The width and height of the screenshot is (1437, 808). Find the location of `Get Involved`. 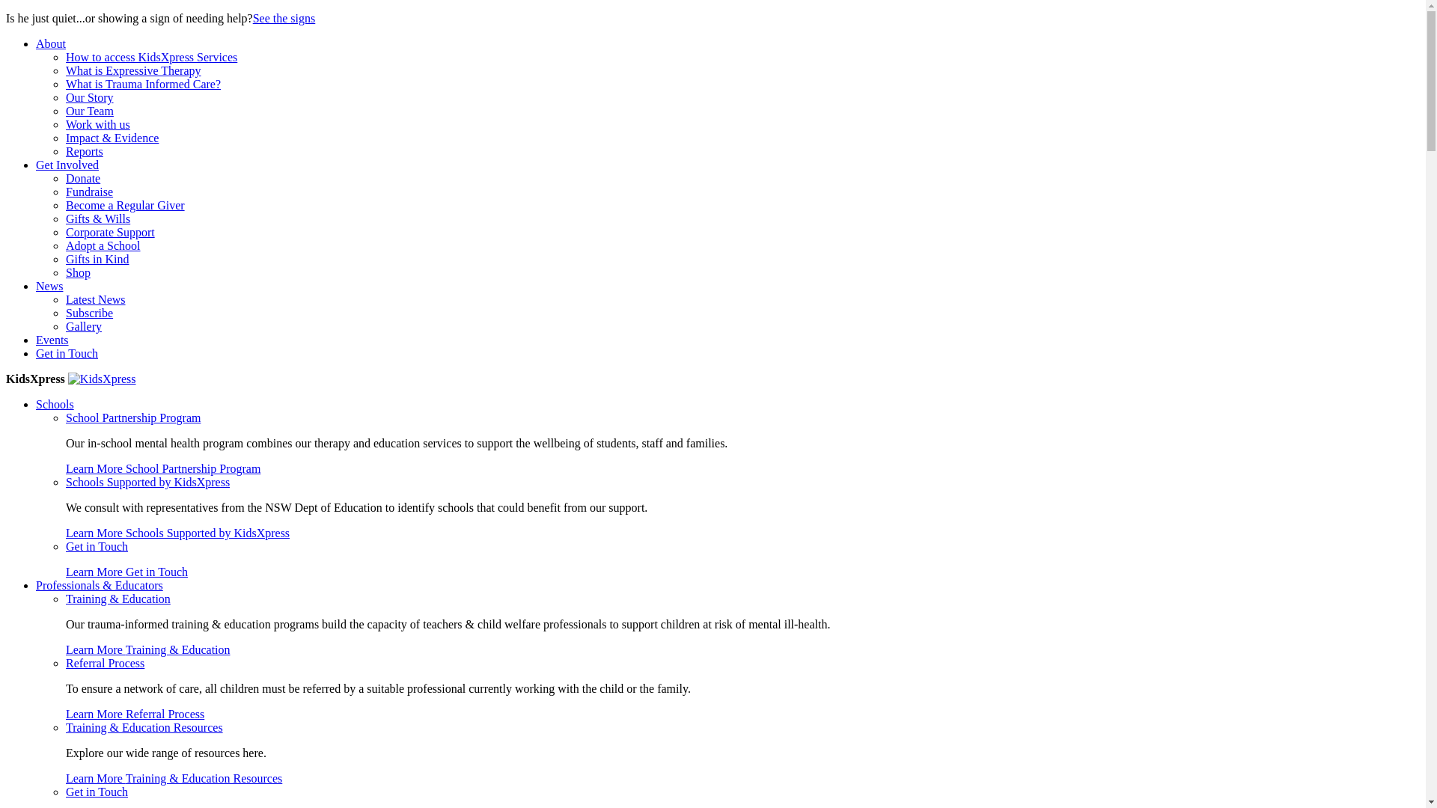

Get Involved is located at coordinates (67, 165).